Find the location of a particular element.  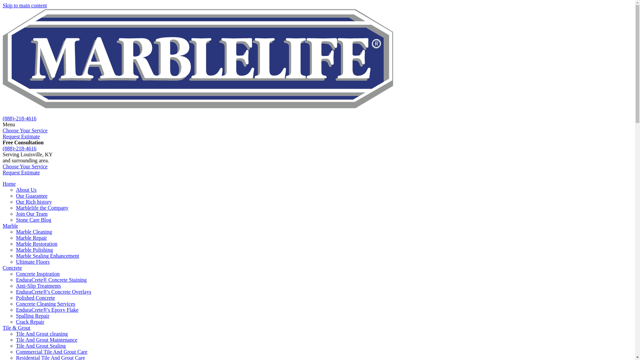

Commercial Tile And Grout Care is located at coordinates (51, 351).